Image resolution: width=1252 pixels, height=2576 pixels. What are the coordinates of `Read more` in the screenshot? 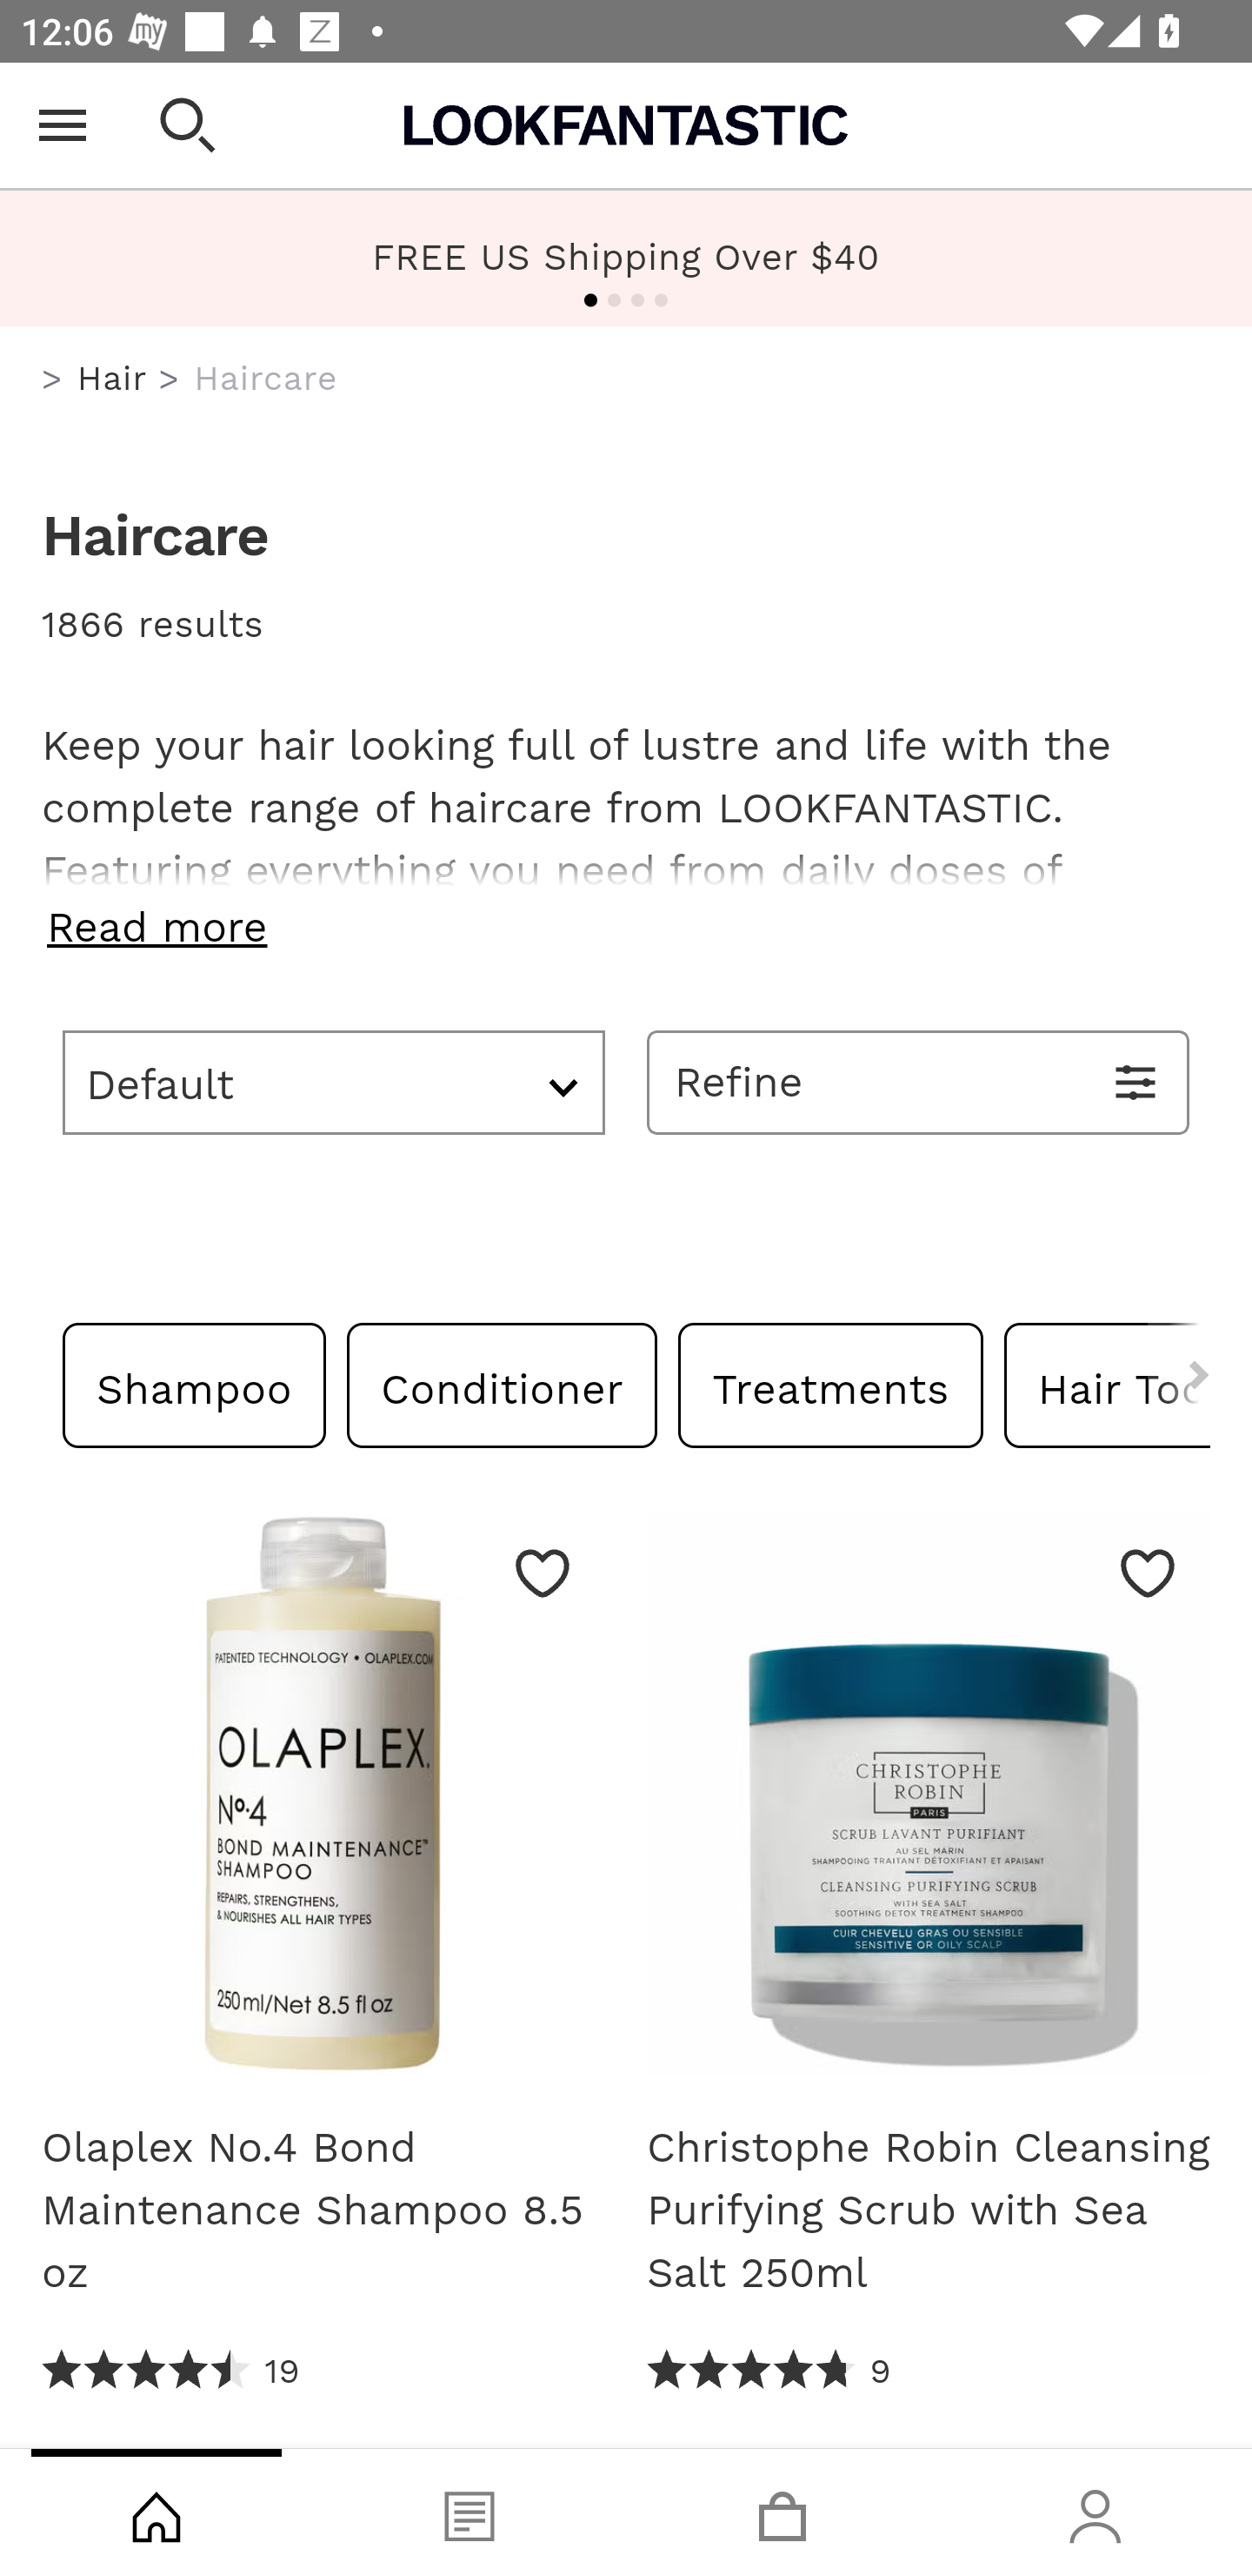 It's located at (626, 927).